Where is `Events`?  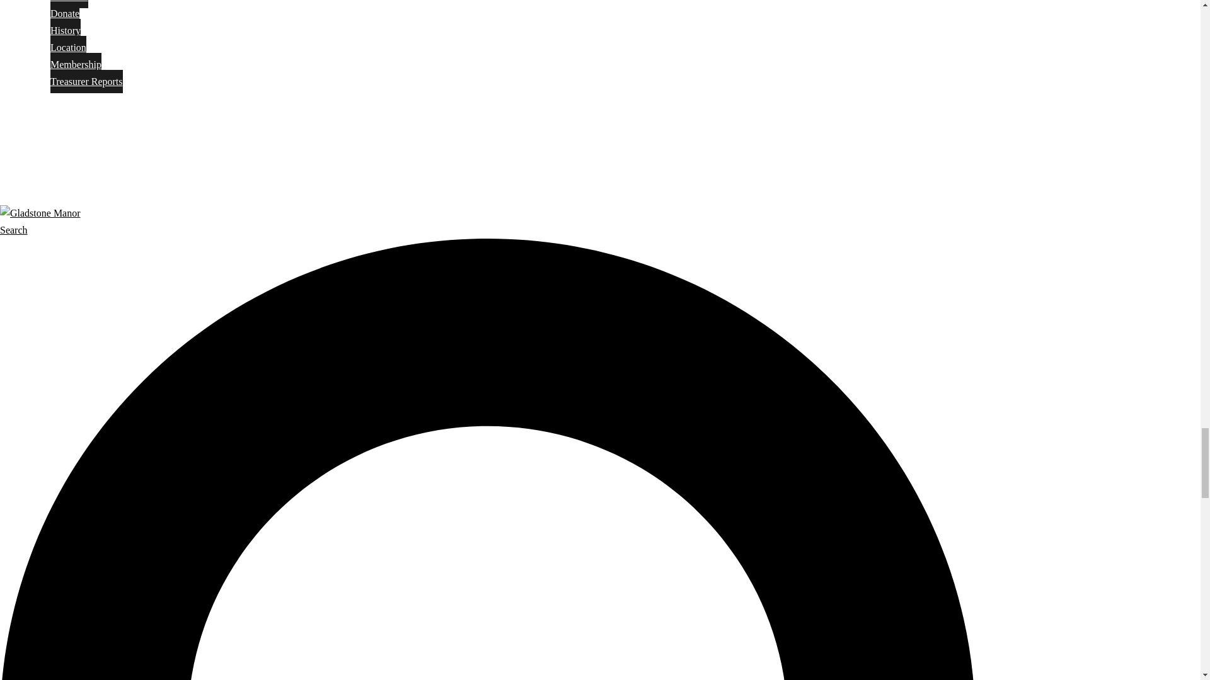
Events is located at coordinates (40, 156).